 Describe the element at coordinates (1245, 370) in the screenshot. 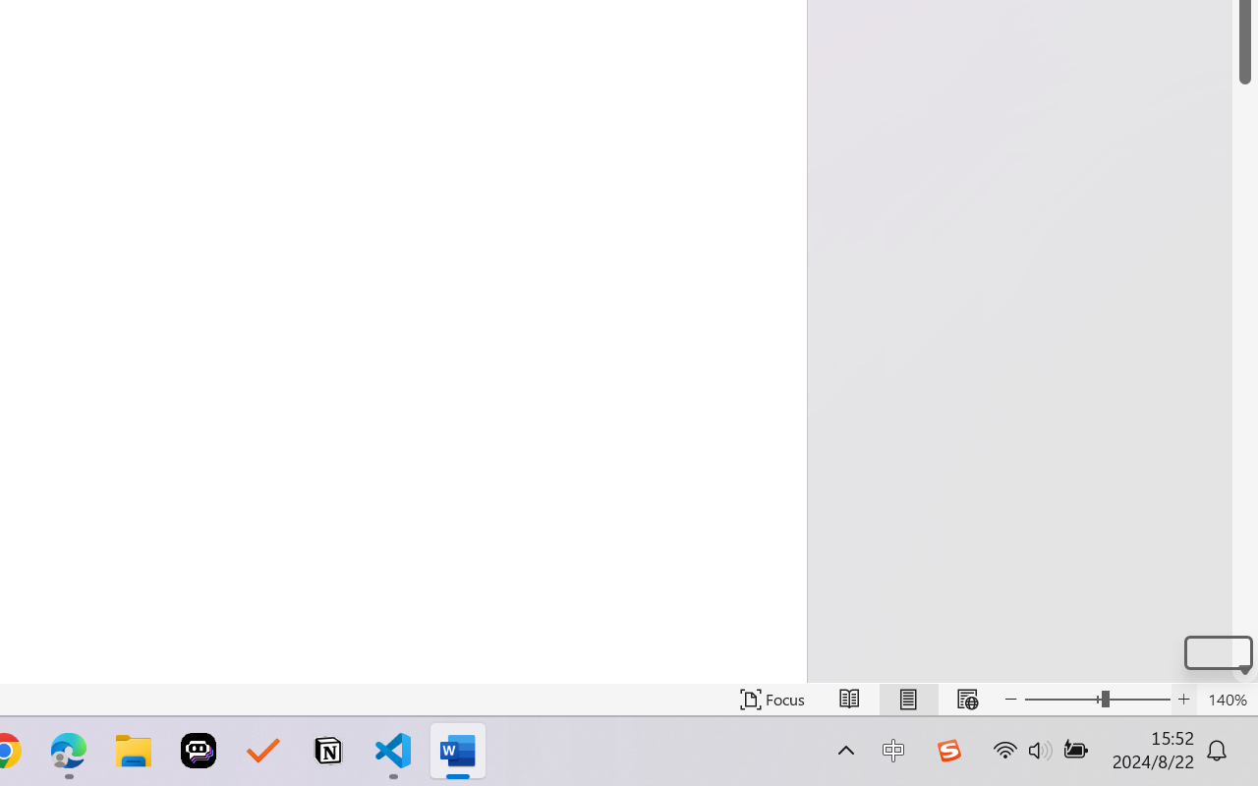

I see `Page down` at that location.